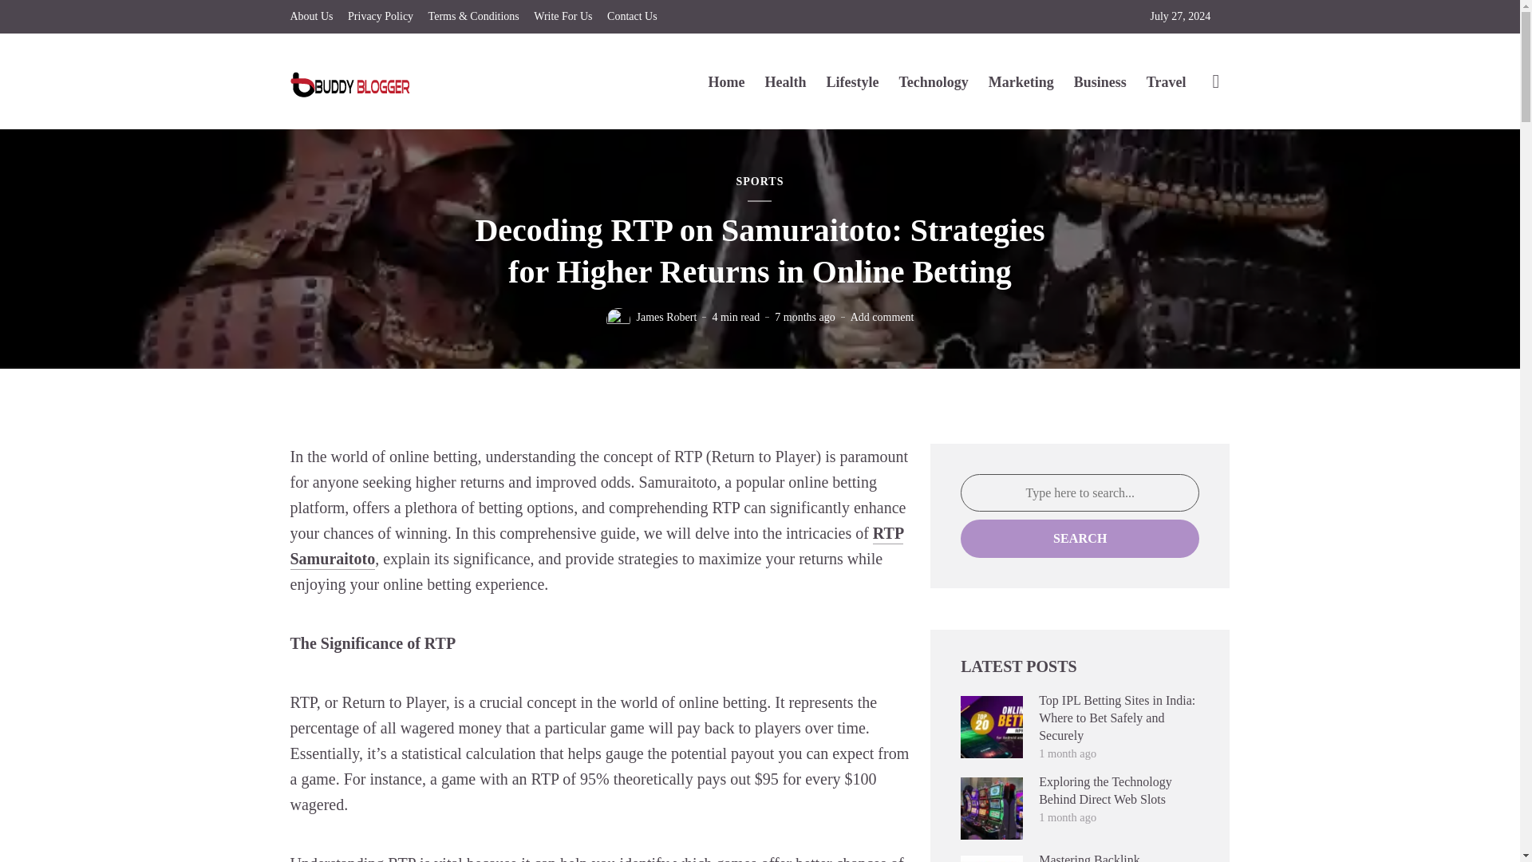  What do you see at coordinates (1021, 81) in the screenshot?
I see `Marketing` at bounding box center [1021, 81].